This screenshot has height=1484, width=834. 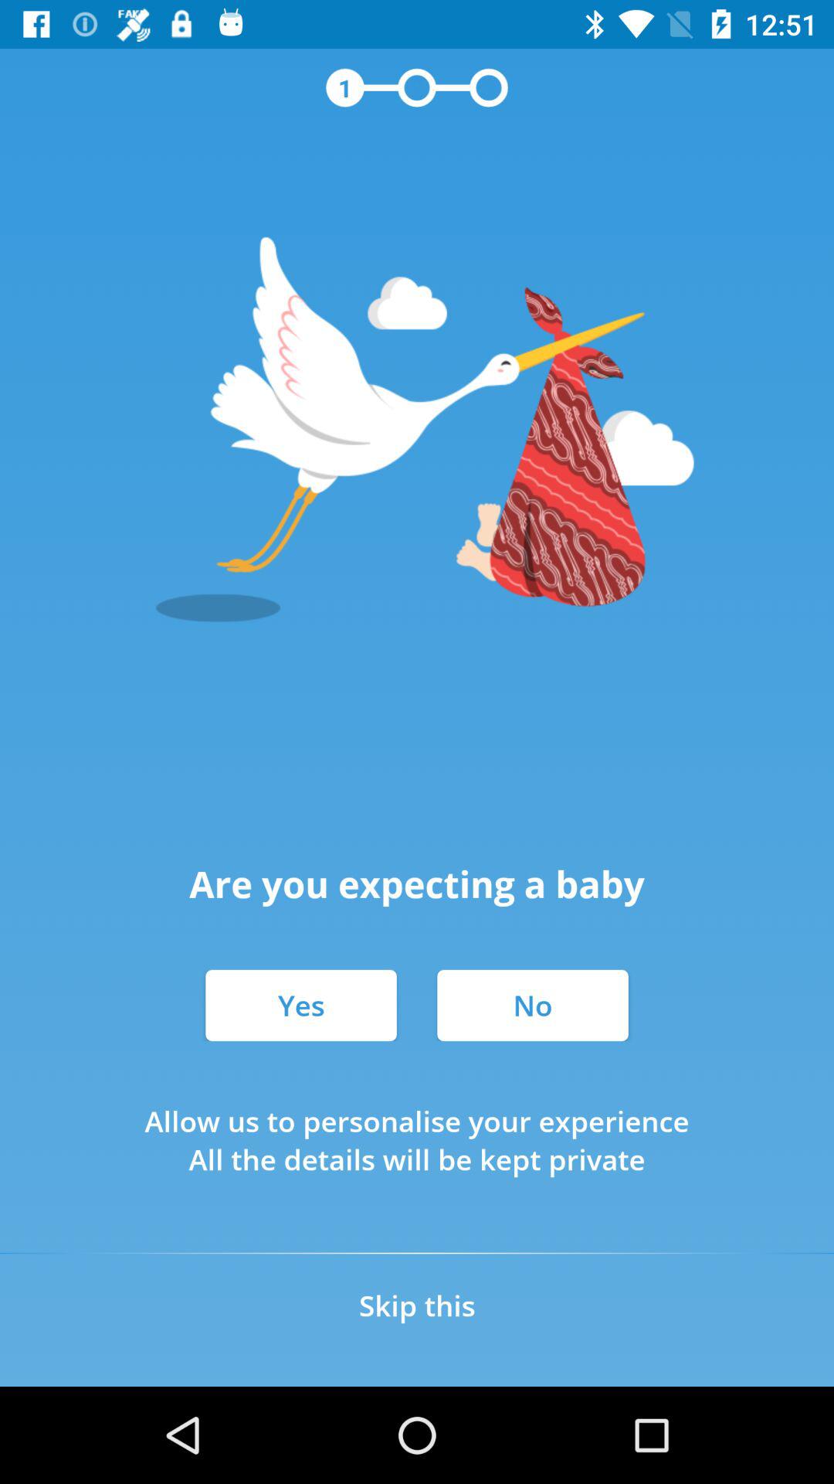 I want to click on choose the icon above the allow us to item, so click(x=301, y=1005).